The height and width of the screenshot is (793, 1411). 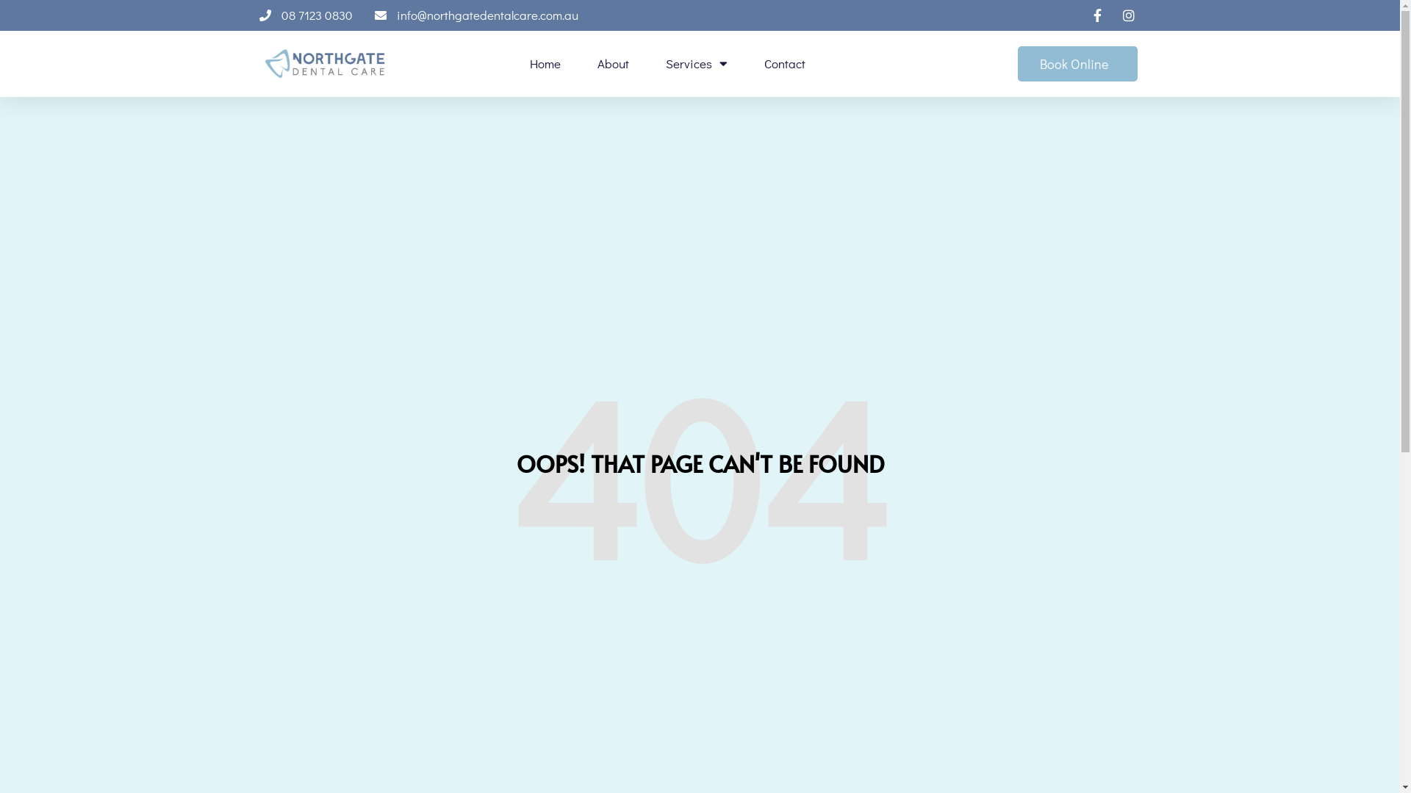 I want to click on Home, so click(x=545, y=64).